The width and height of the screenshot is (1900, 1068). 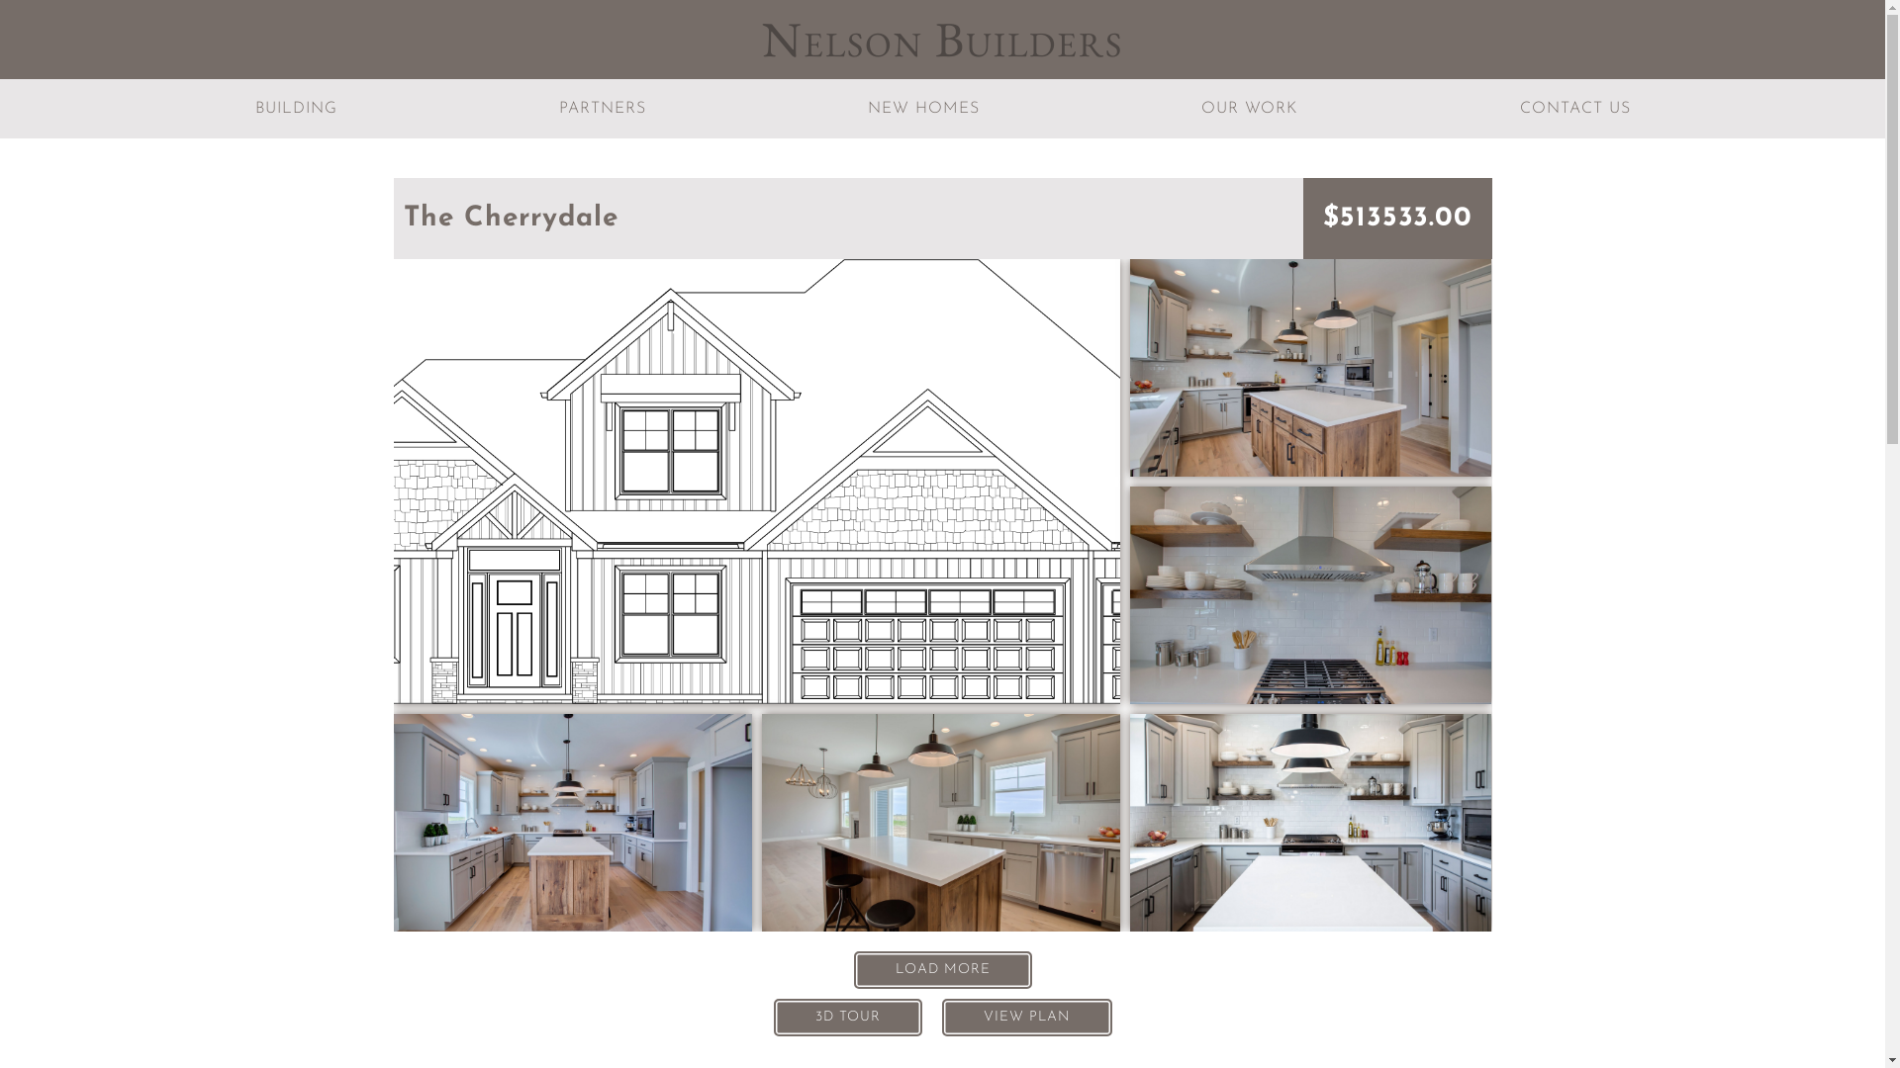 I want to click on PARTNERS, so click(x=603, y=109).